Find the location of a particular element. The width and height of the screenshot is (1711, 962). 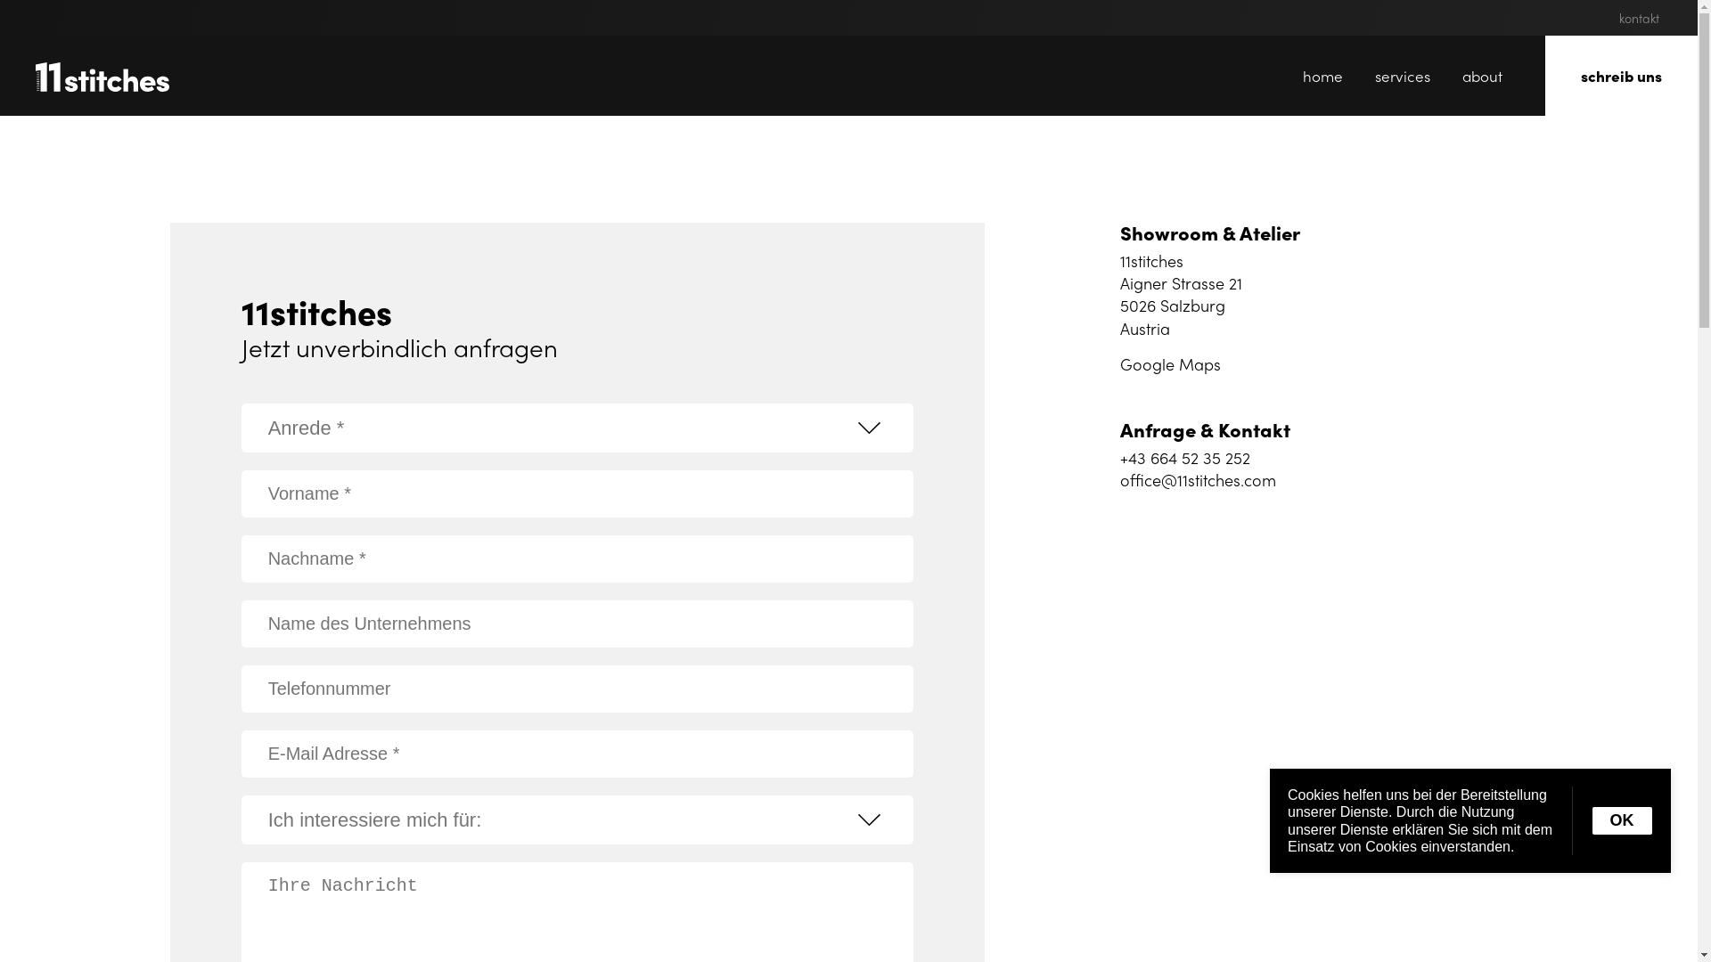

services is located at coordinates (1403, 76).